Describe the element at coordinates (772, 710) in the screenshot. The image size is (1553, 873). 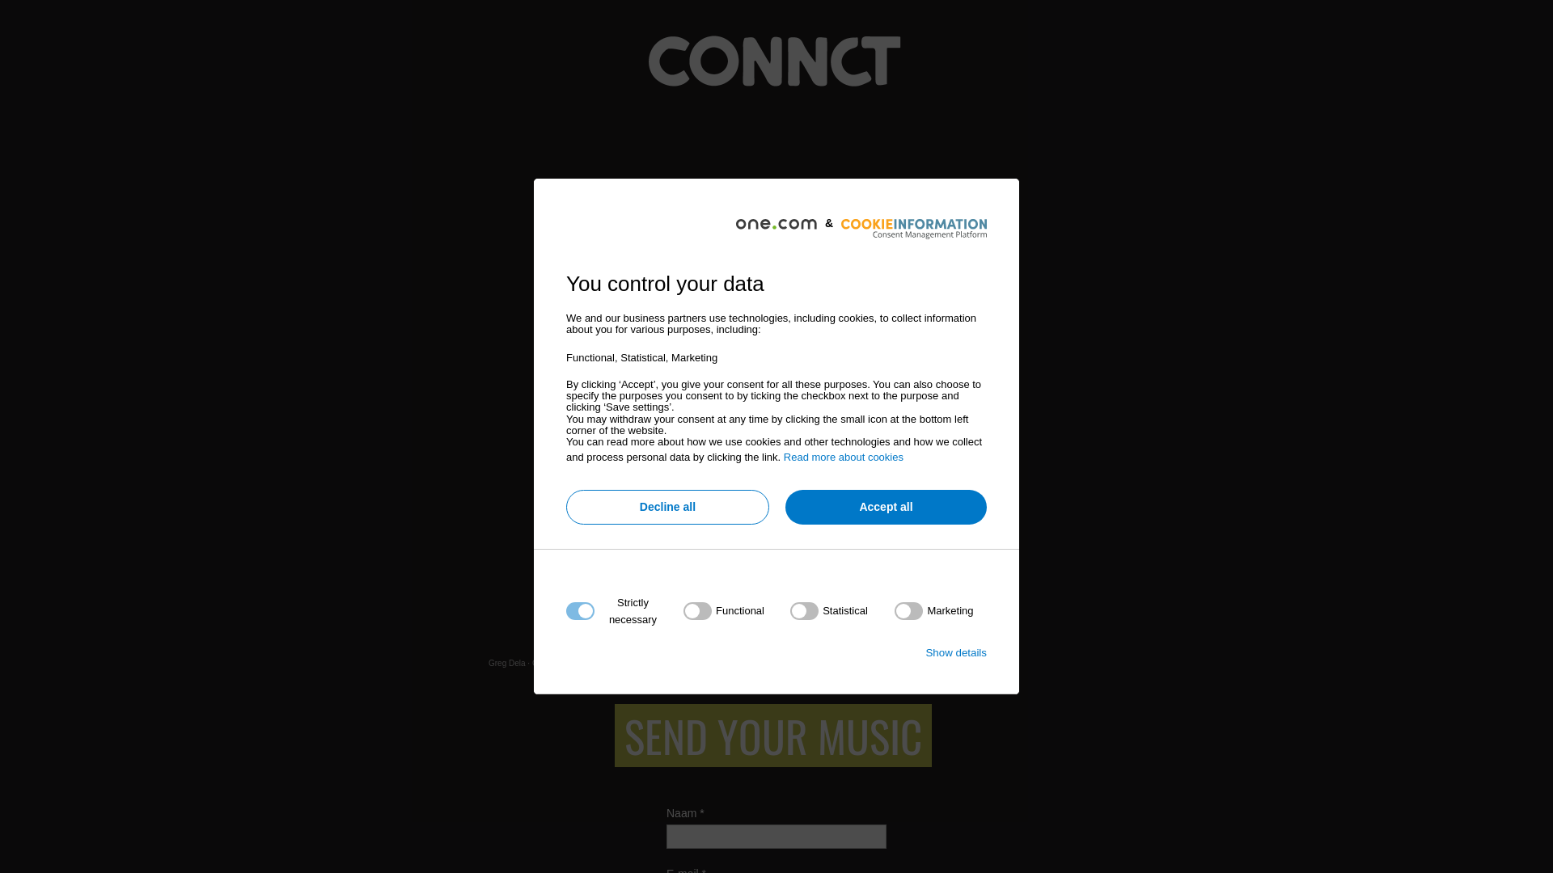
I see `Strictly necessary` at that location.